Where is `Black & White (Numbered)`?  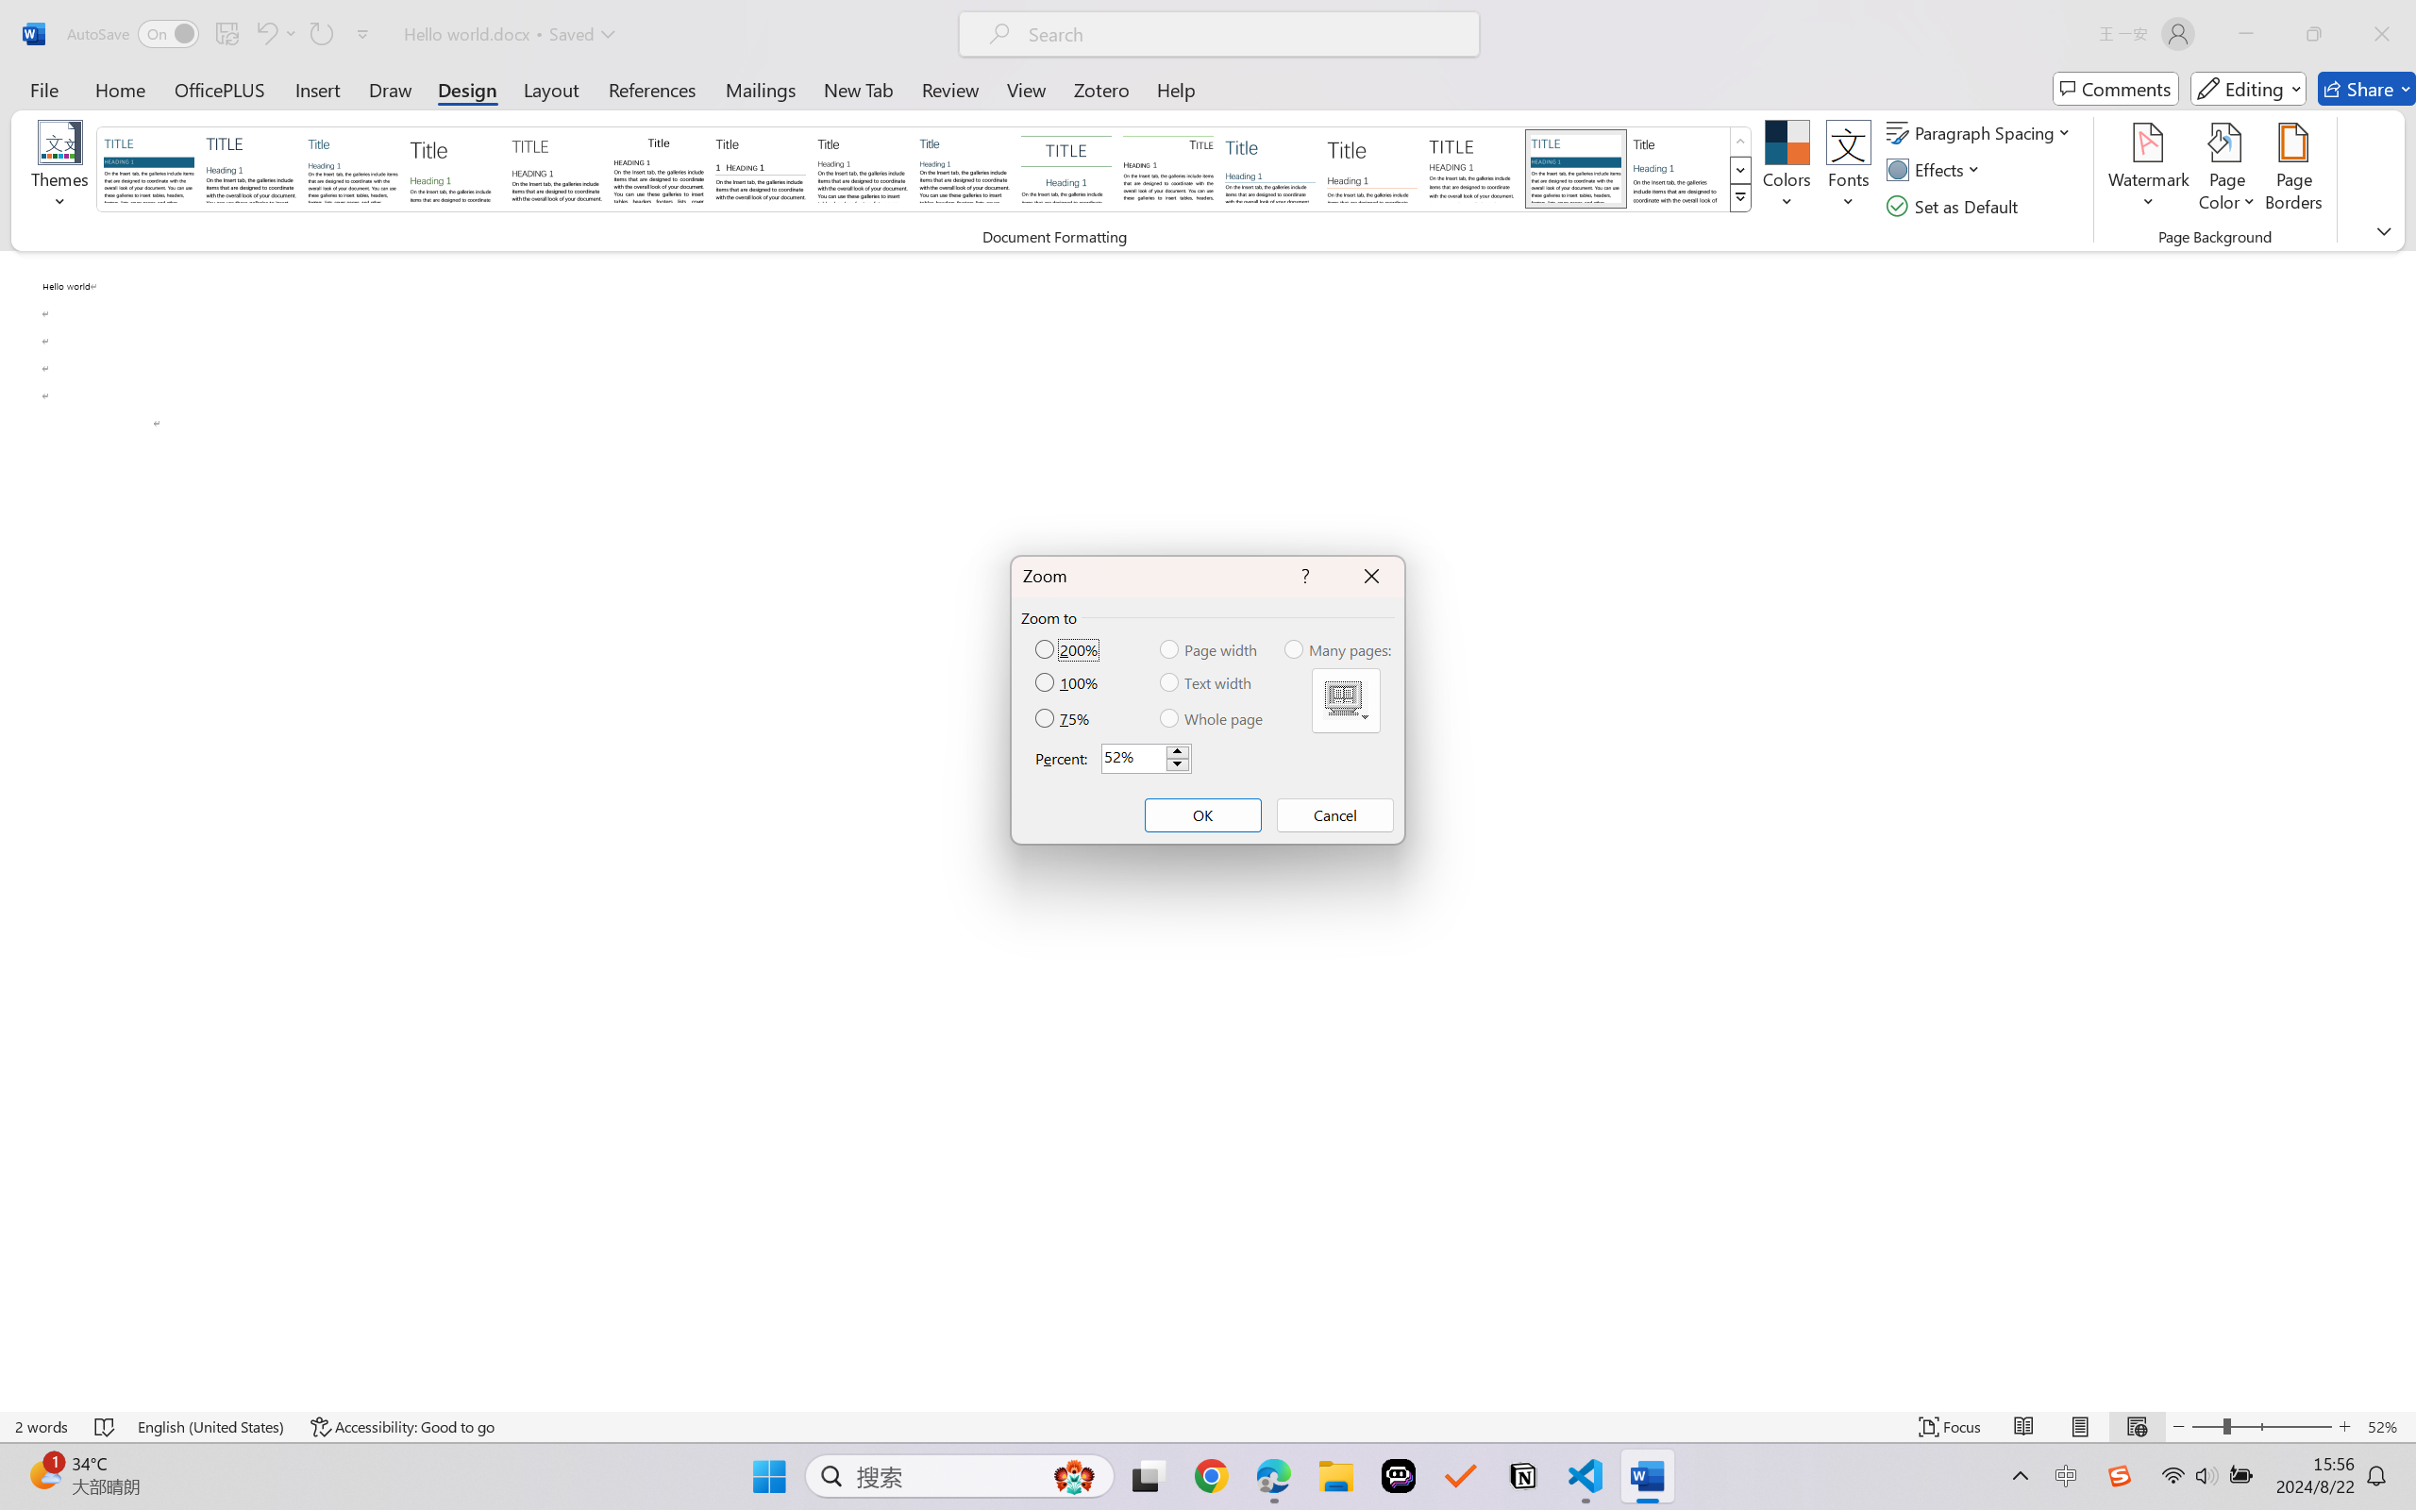
Black & White (Numbered) is located at coordinates (761, 168).